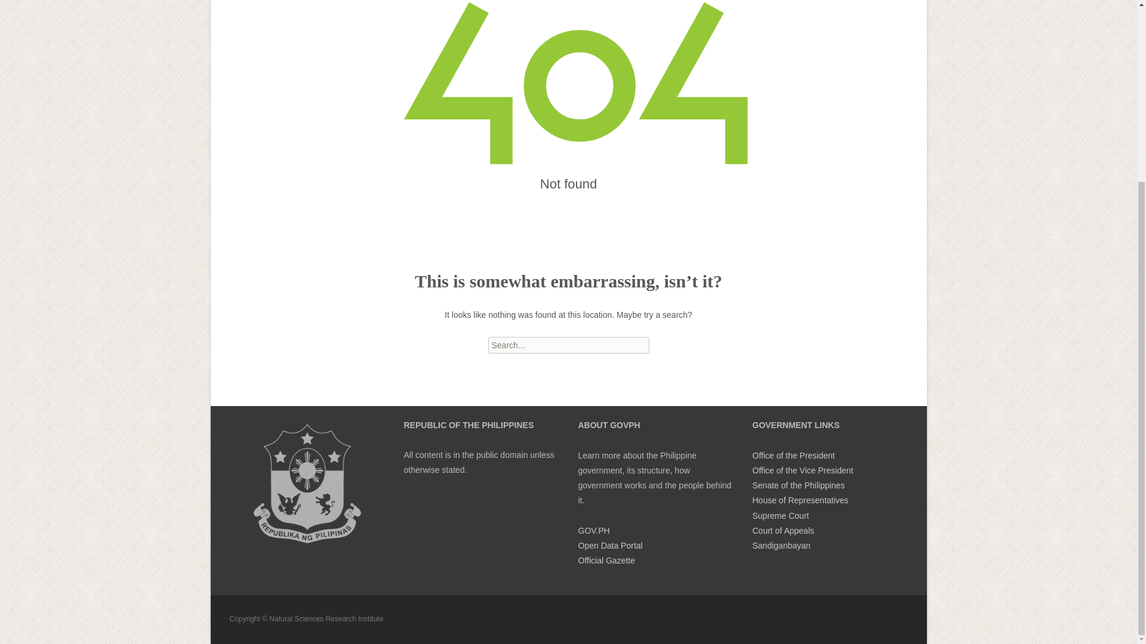 This screenshot has width=1146, height=644. What do you see at coordinates (606, 561) in the screenshot?
I see `Official Gazette` at bounding box center [606, 561].